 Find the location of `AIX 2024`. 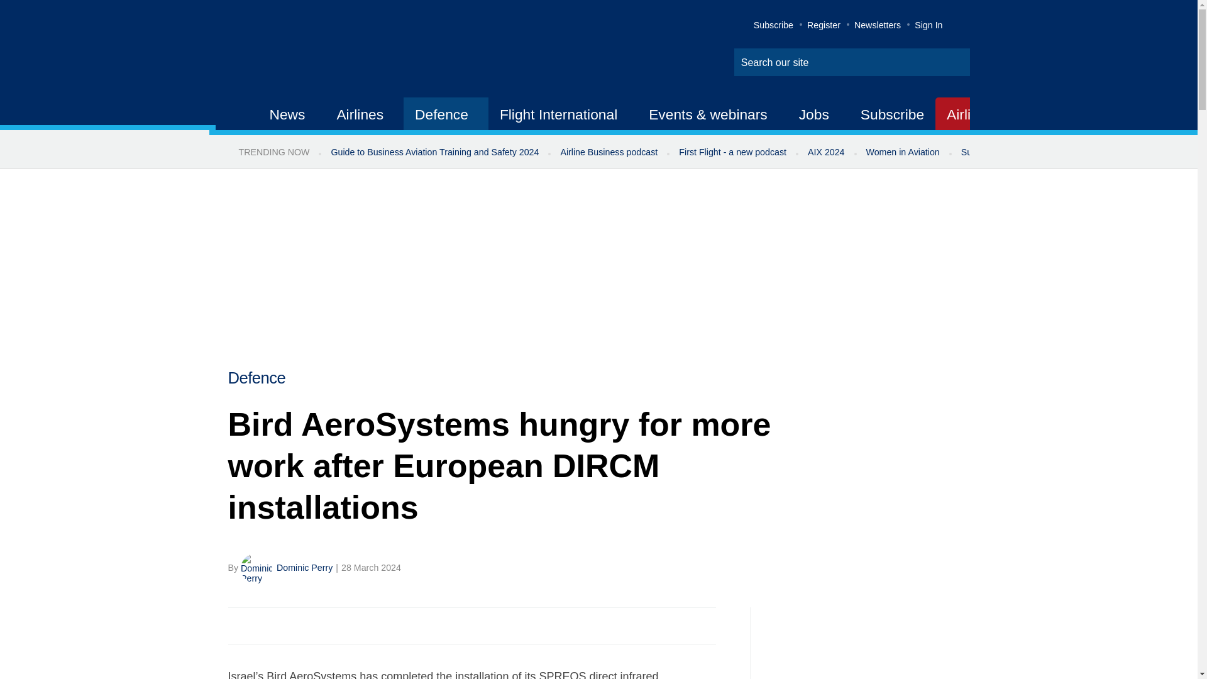

AIX 2024 is located at coordinates (826, 152).